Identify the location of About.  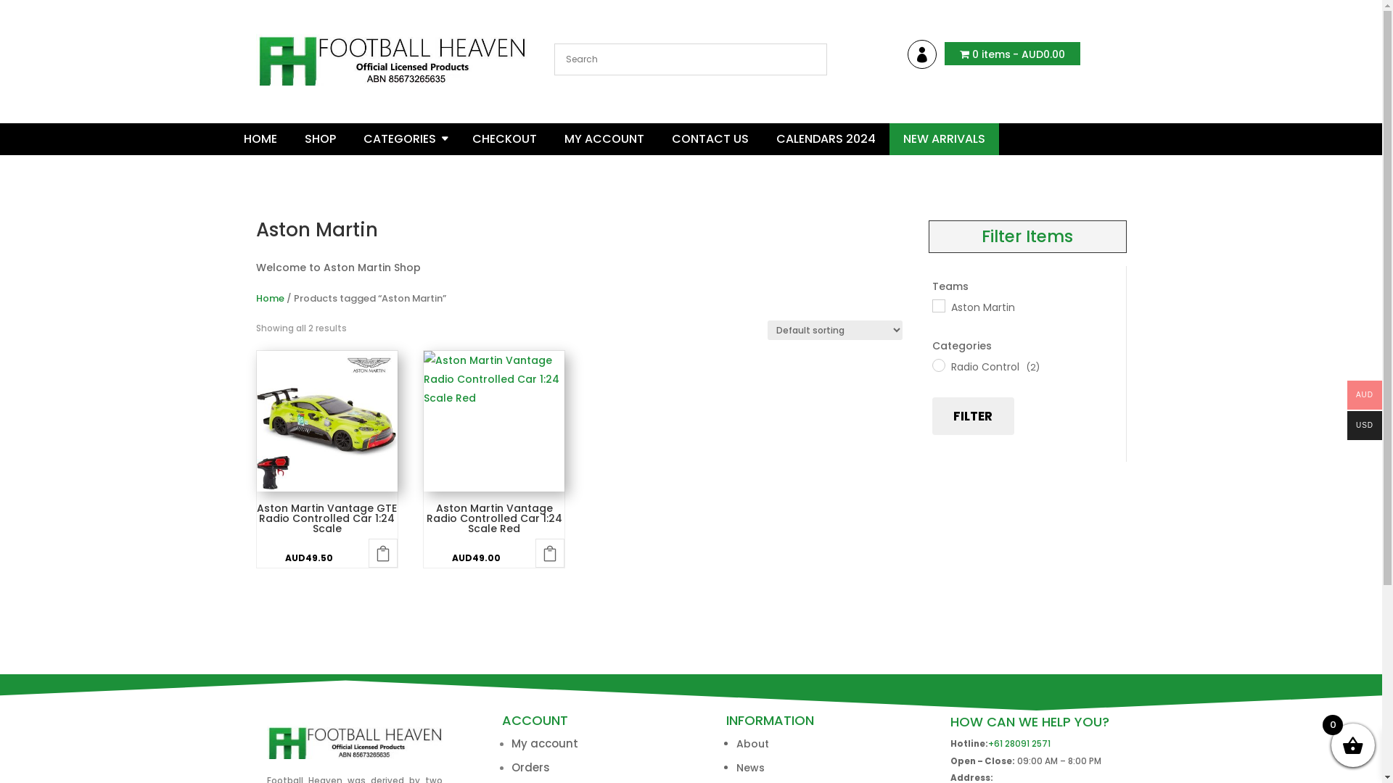
(752, 744).